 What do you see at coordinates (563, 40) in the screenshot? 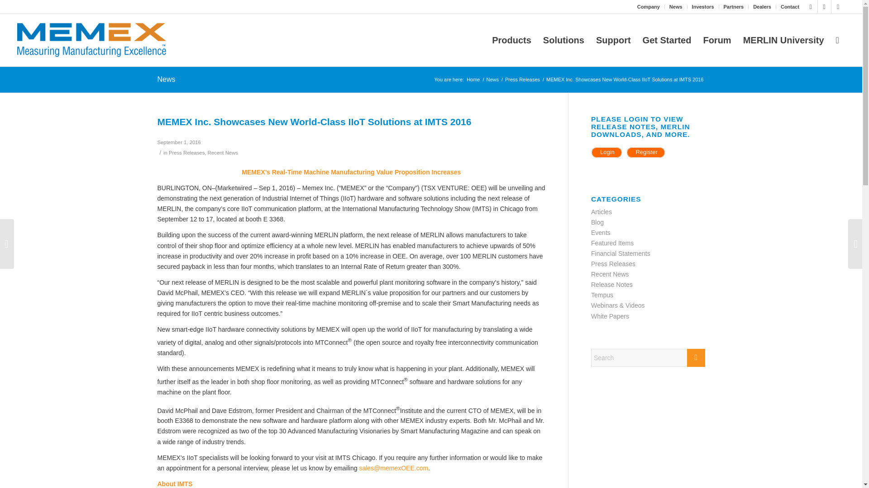
I see `Solutions` at bounding box center [563, 40].